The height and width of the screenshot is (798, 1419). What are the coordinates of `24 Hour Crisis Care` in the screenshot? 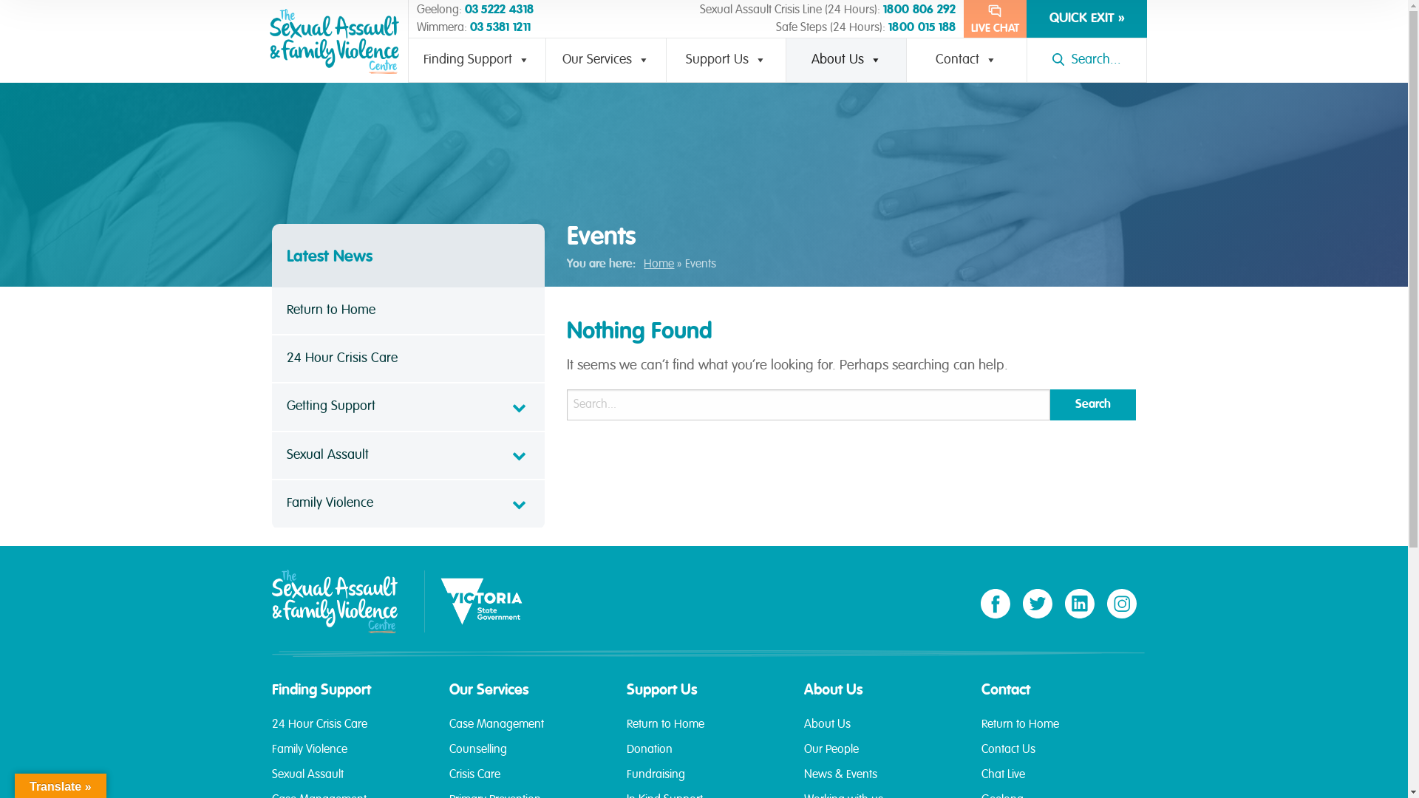 It's located at (350, 731).